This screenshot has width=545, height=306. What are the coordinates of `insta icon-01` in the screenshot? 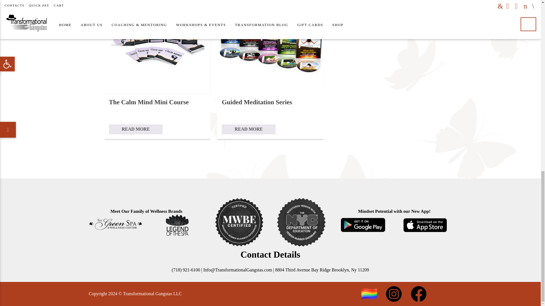 It's located at (393, 294).